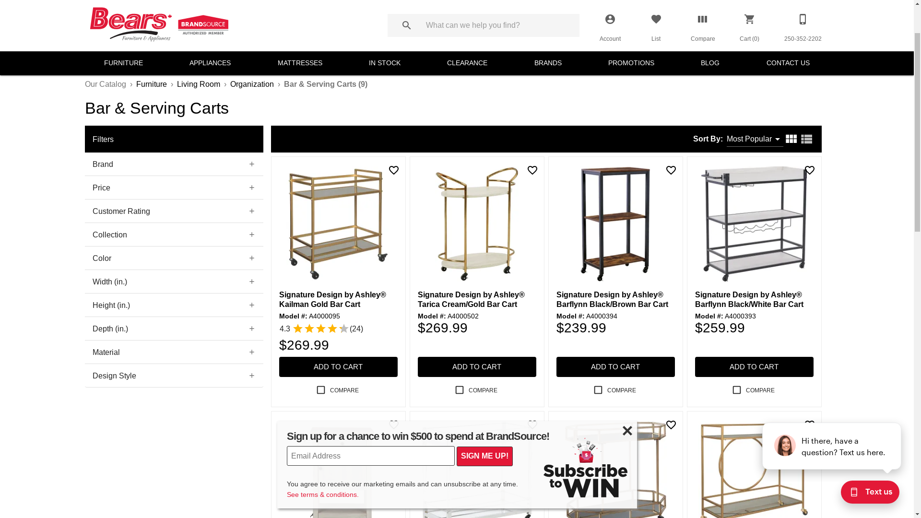 This screenshot has height=518, width=921. Describe the element at coordinates (467, 132) in the screenshot. I see `CLEARANCE` at that location.